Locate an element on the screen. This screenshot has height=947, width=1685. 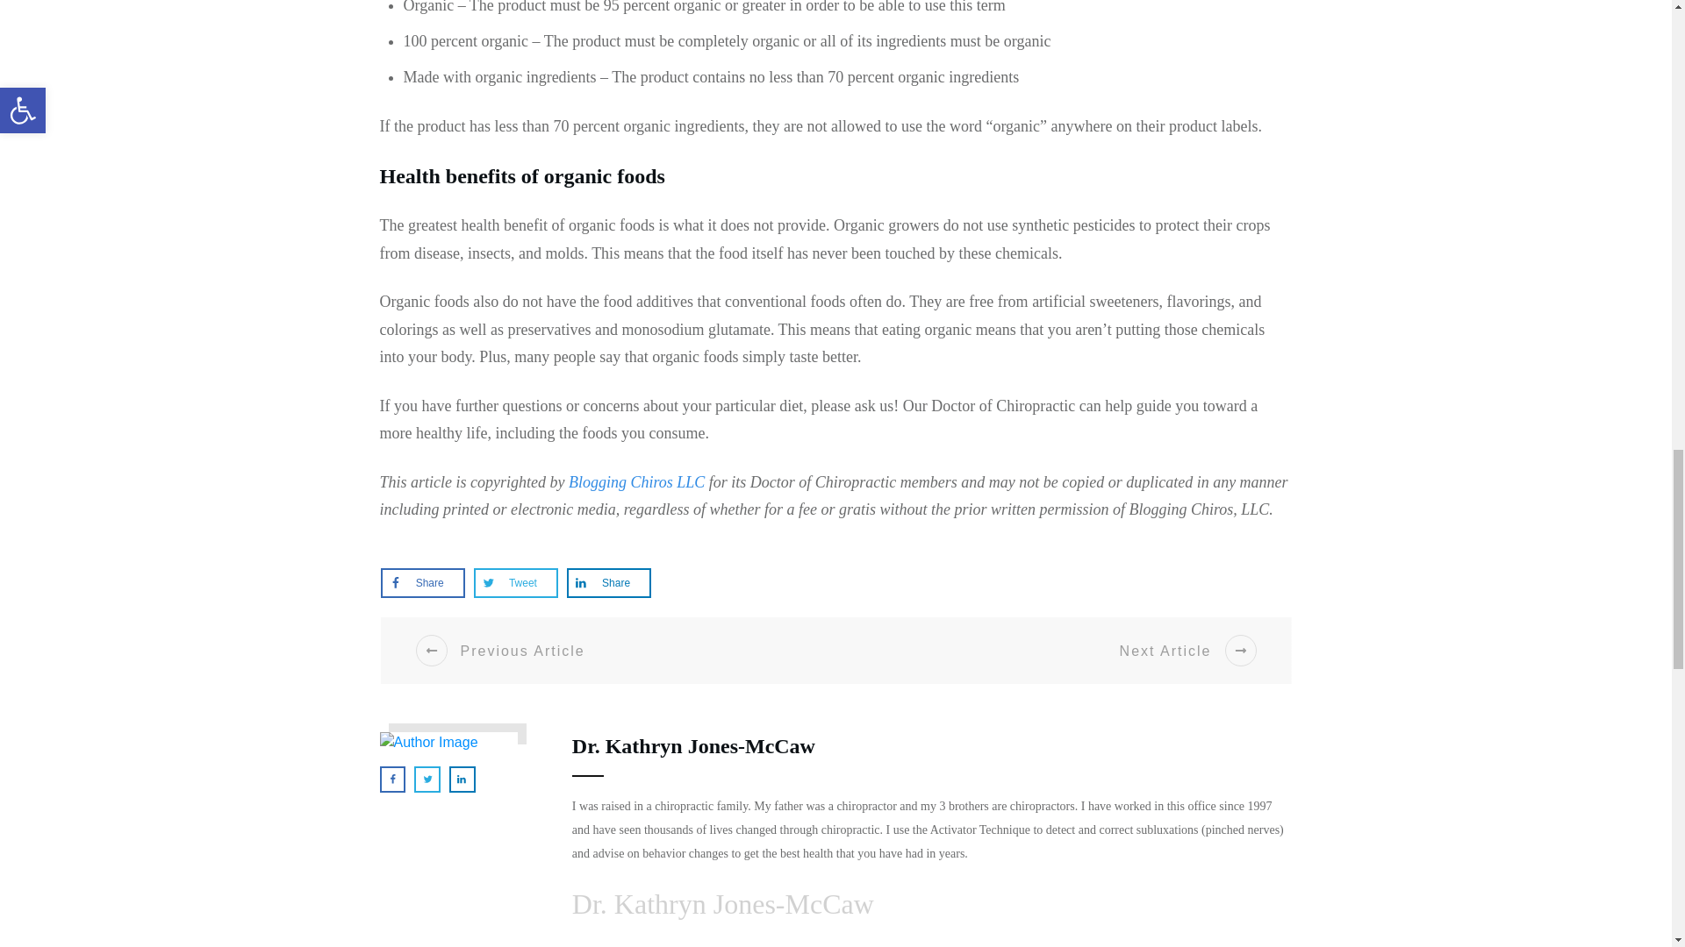
Share is located at coordinates (423, 583).